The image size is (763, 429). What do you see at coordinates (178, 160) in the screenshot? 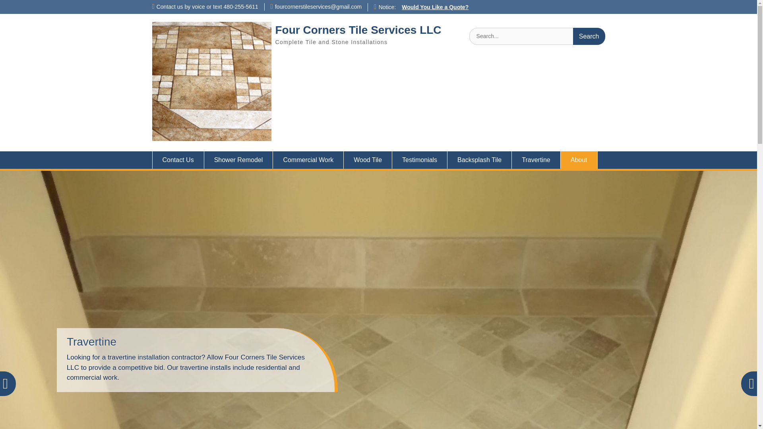
I see `Contact Us` at bounding box center [178, 160].